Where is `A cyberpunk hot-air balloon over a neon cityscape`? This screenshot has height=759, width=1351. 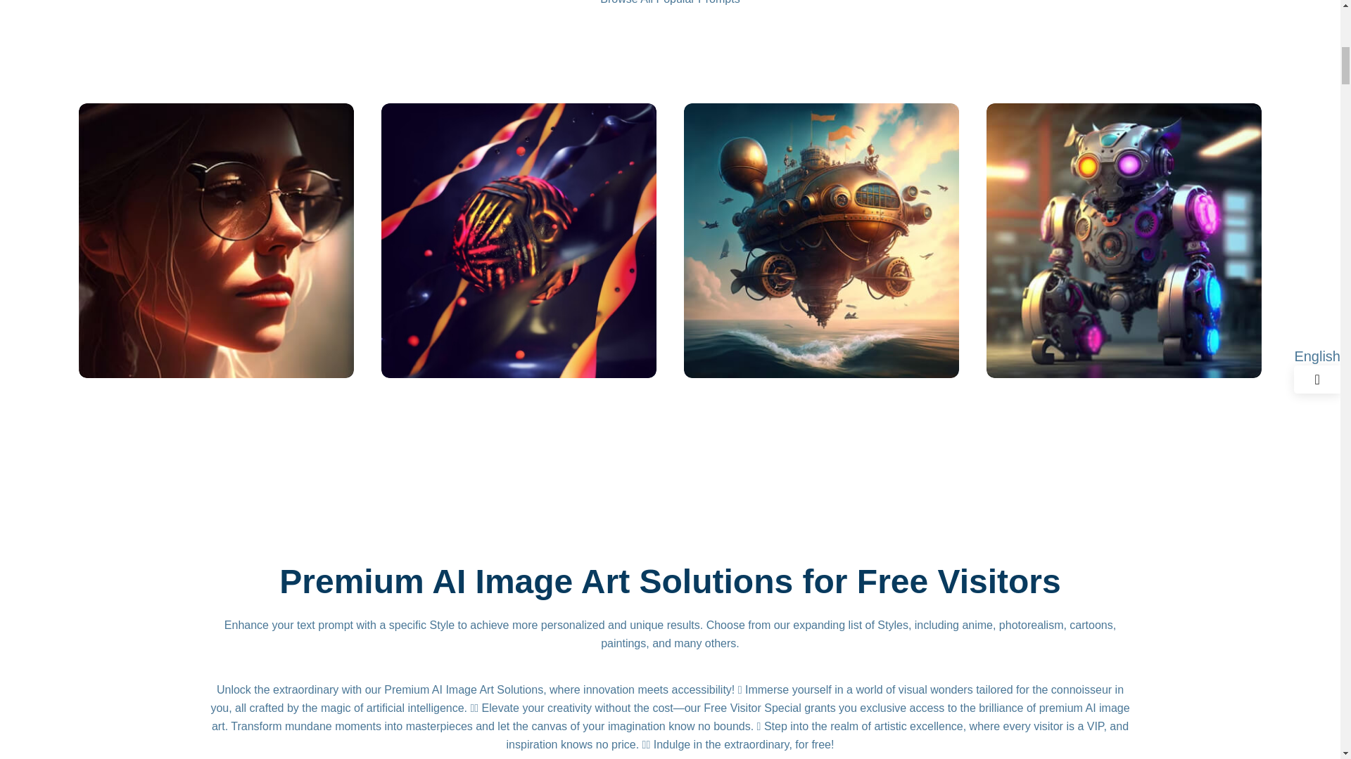 A cyberpunk hot-air balloon over a neon cityscape is located at coordinates (519, 239).